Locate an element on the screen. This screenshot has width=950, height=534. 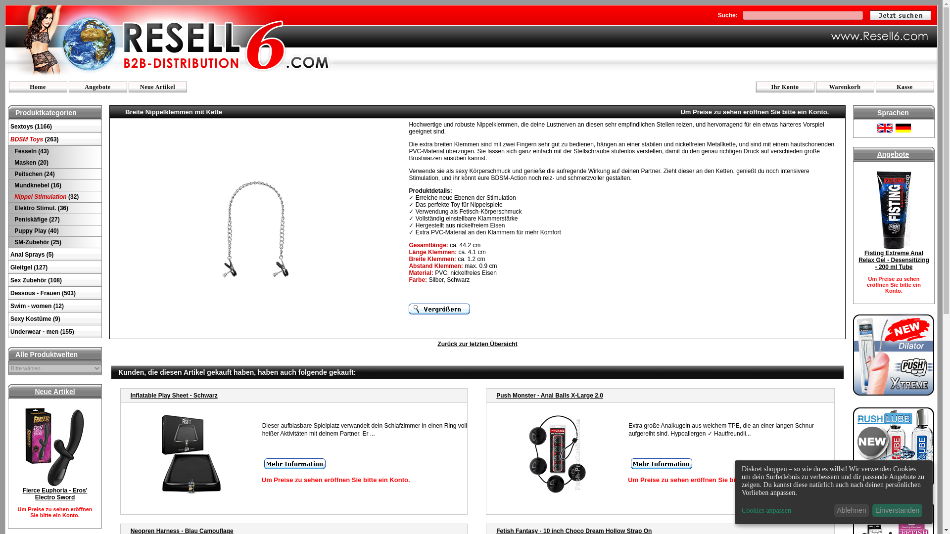
Warenkorb is located at coordinates (845, 88).